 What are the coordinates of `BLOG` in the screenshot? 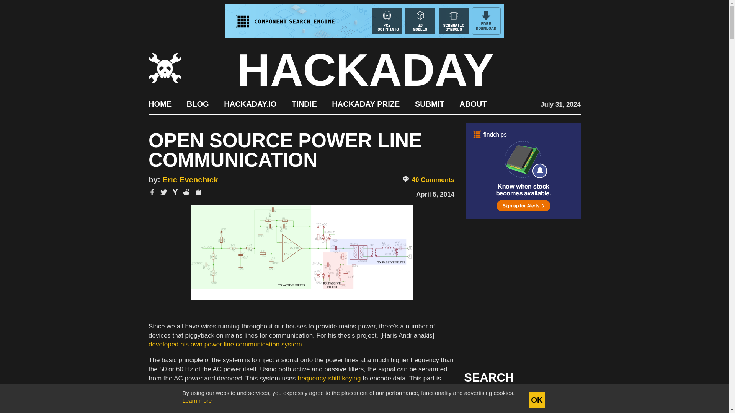 It's located at (198, 103).